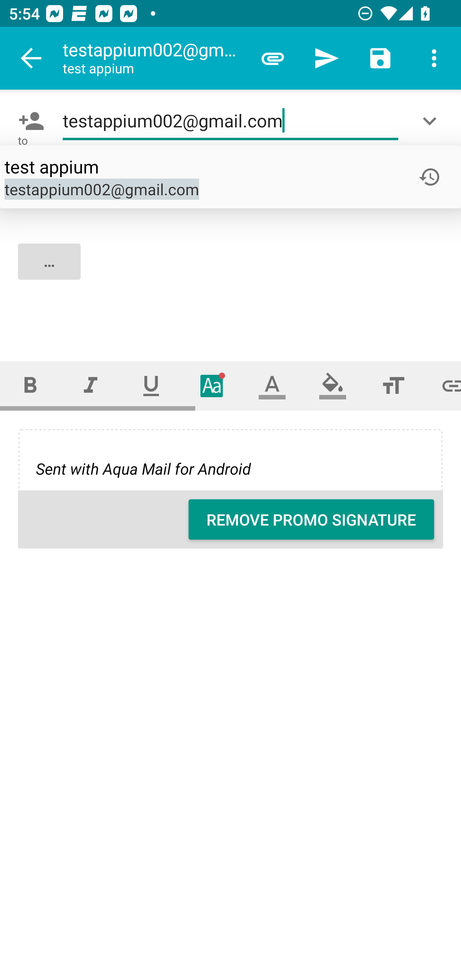 This screenshot has width=461, height=973. I want to click on More options, so click(434, 58).